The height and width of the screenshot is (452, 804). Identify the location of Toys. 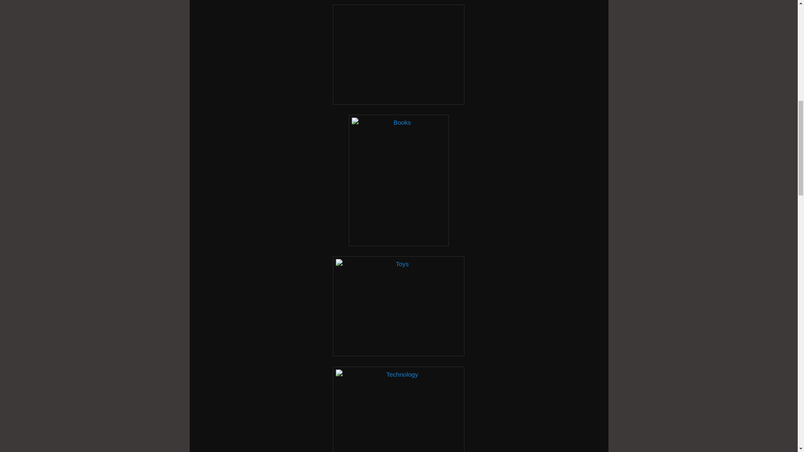
(399, 306).